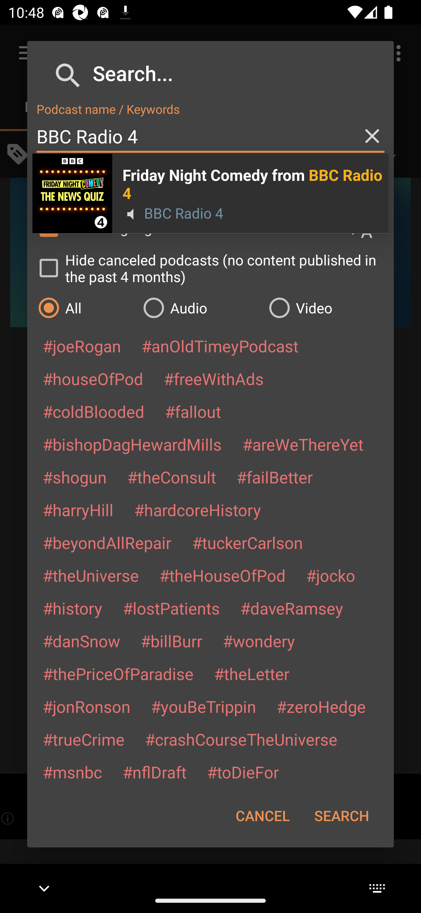 The width and height of the screenshot is (421, 913). I want to click on #shogun, so click(74, 477).